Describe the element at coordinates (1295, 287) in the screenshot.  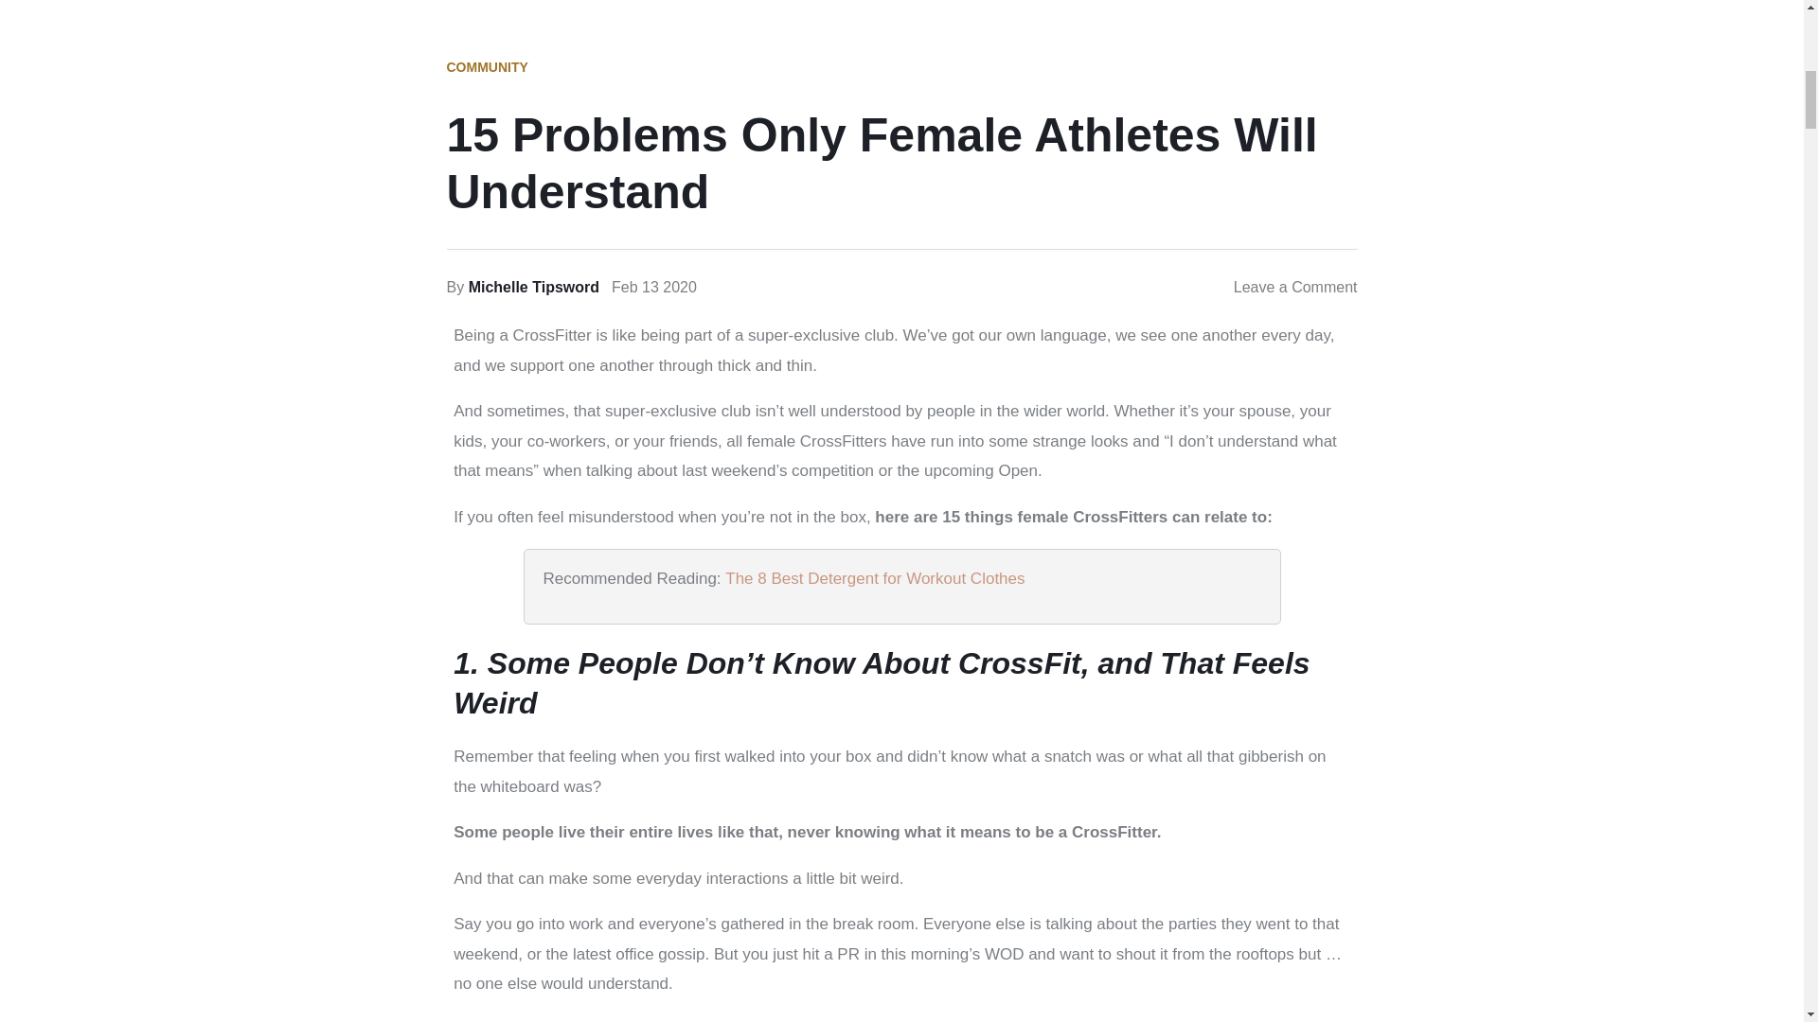
I see `Leave a Comment` at that location.